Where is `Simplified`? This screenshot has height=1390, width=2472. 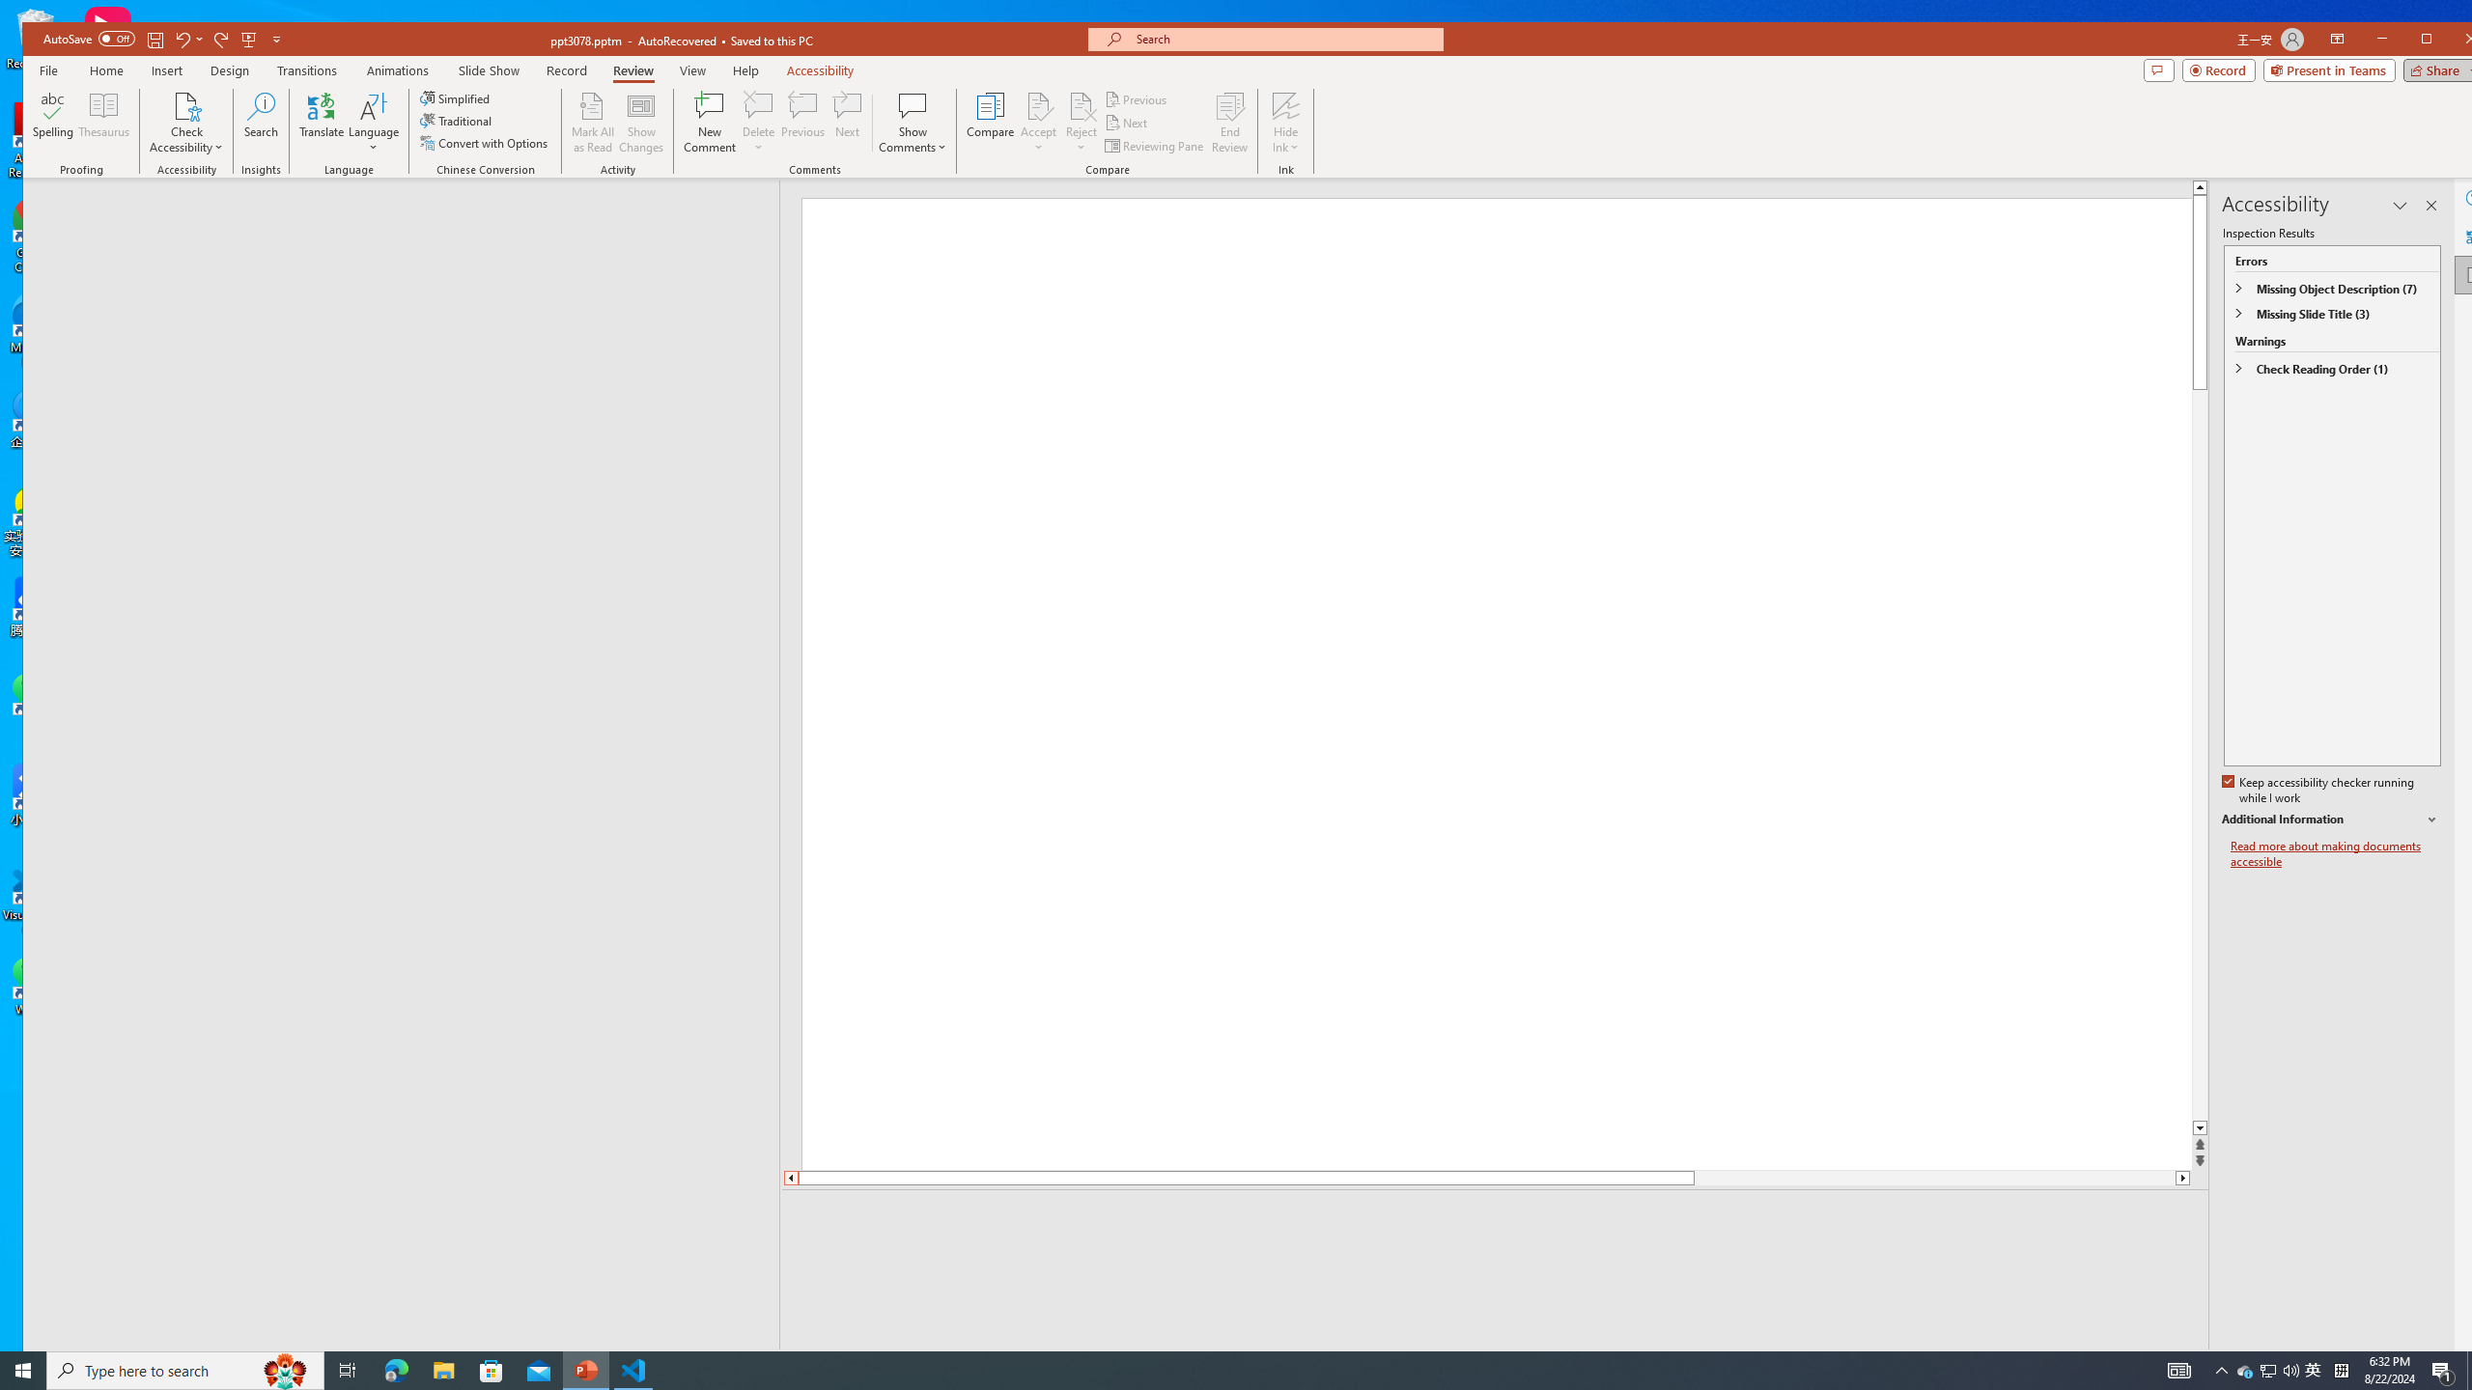
Simplified is located at coordinates (457, 98).